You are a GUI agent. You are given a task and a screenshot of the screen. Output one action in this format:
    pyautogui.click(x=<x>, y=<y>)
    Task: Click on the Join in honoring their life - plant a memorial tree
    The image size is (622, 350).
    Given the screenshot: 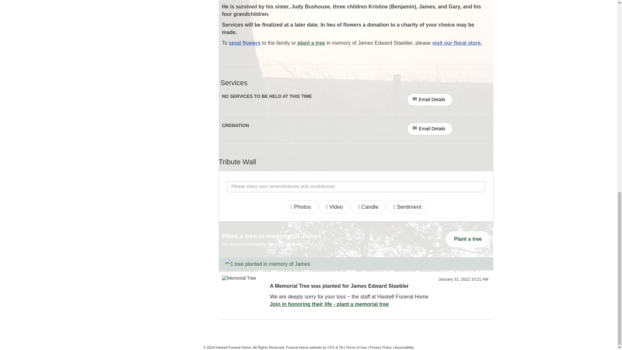 What is the action you would take?
    pyautogui.click(x=329, y=304)
    